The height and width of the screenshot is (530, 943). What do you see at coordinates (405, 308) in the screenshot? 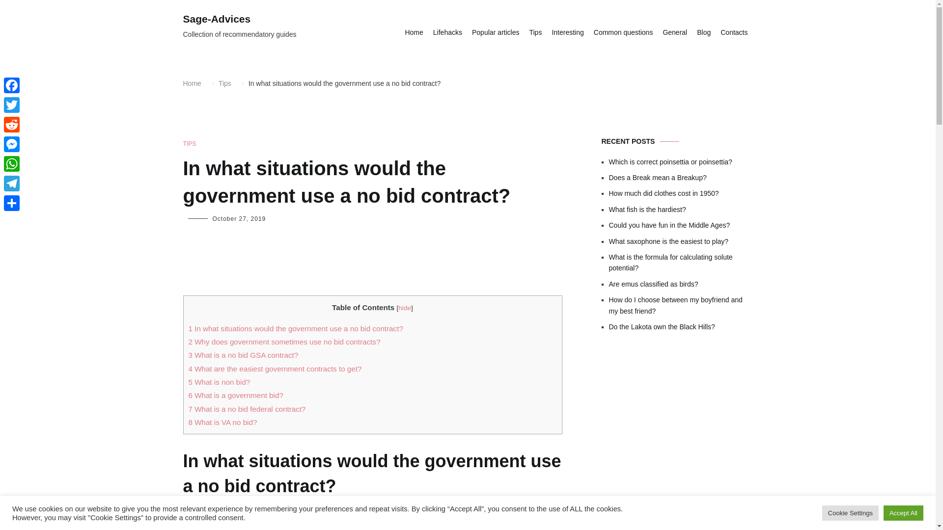
I see `hide` at bounding box center [405, 308].